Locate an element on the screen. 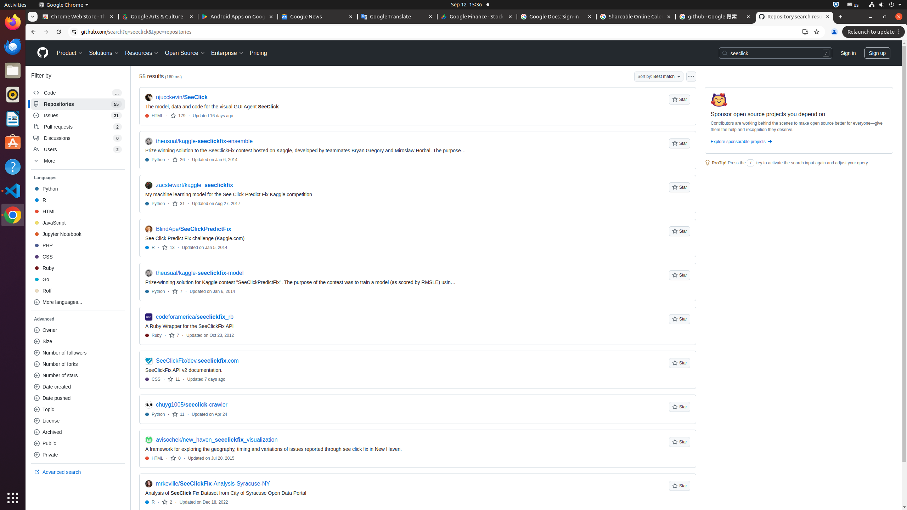  Open column options is located at coordinates (691, 76).